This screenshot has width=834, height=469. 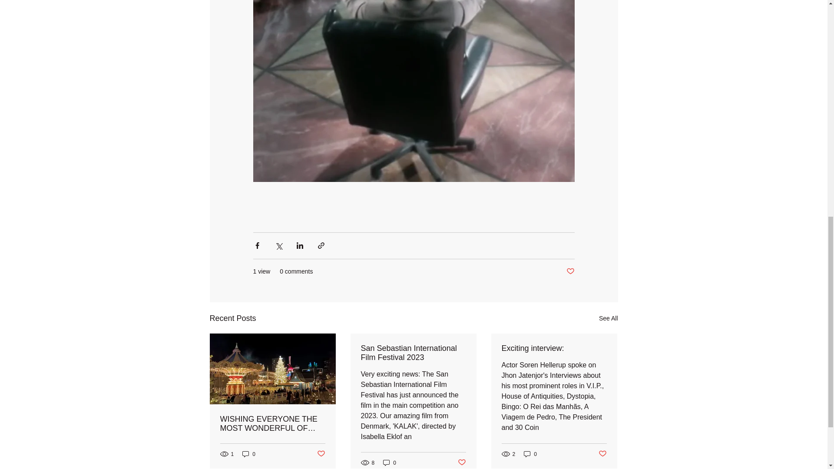 I want to click on Post not marked as liked, so click(x=570, y=271).